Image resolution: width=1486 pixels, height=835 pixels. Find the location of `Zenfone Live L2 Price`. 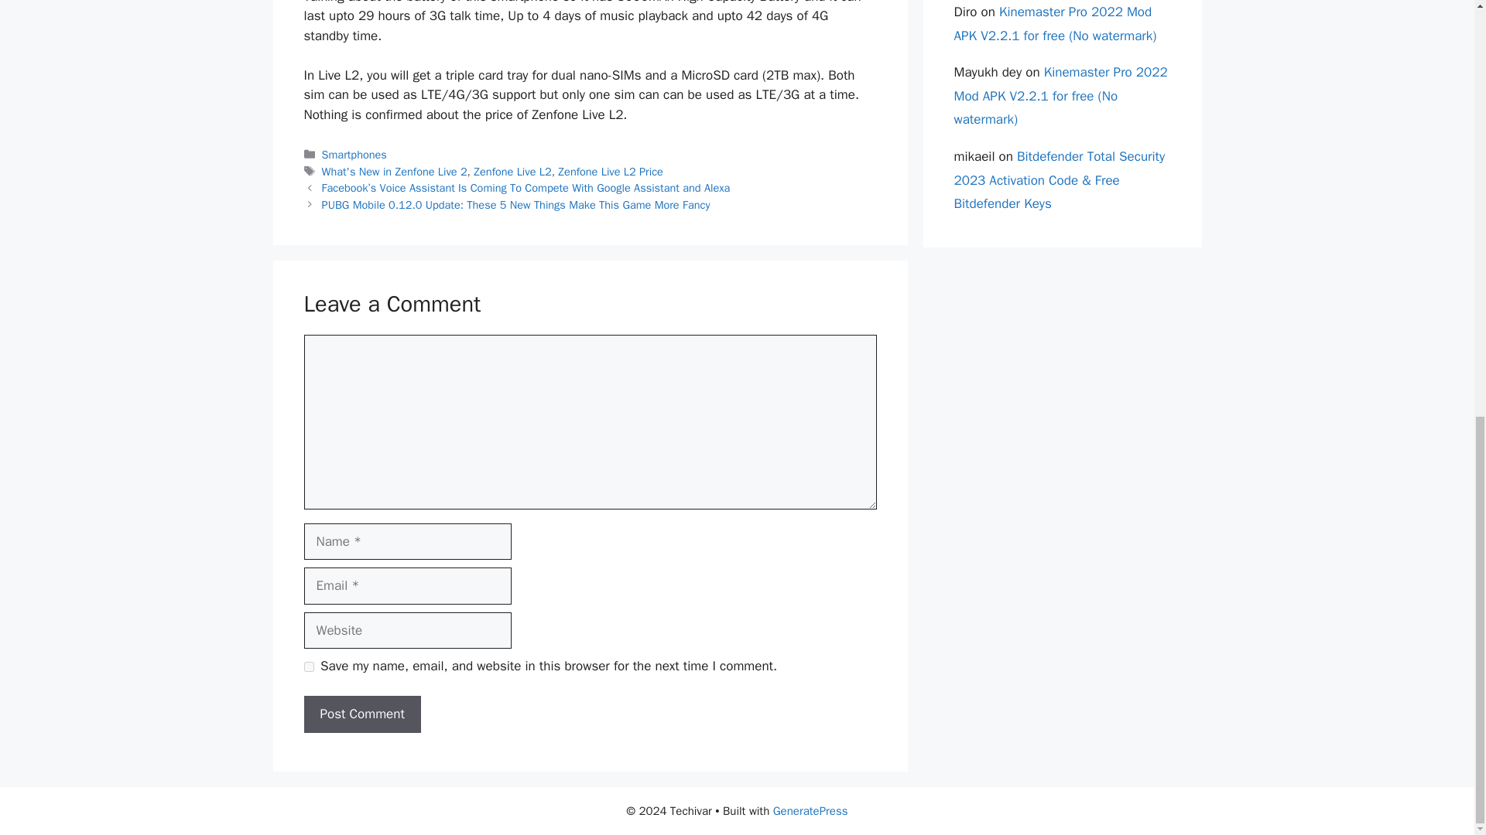

Zenfone Live L2 Price is located at coordinates (610, 172).